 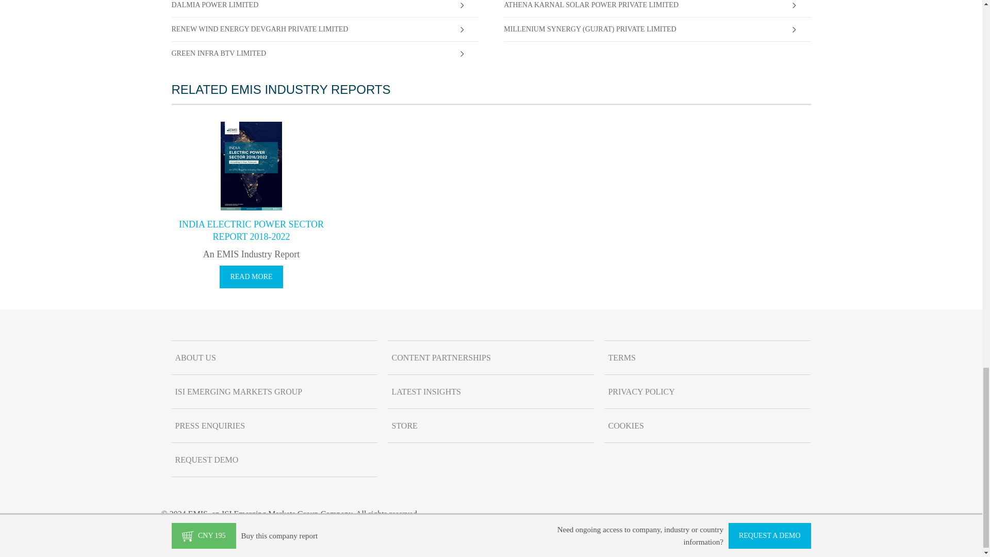 I want to click on Request demo, so click(x=274, y=460).